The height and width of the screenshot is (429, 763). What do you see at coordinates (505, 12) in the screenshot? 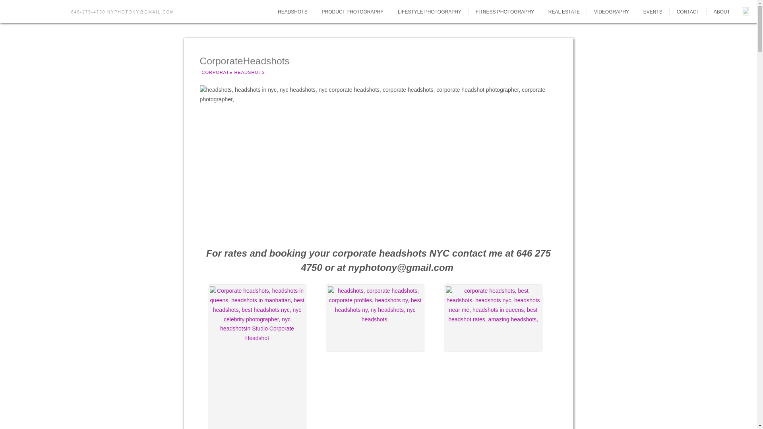
I see `FITNESS PHOTOGRAPHY` at bounding box center [505, 12].